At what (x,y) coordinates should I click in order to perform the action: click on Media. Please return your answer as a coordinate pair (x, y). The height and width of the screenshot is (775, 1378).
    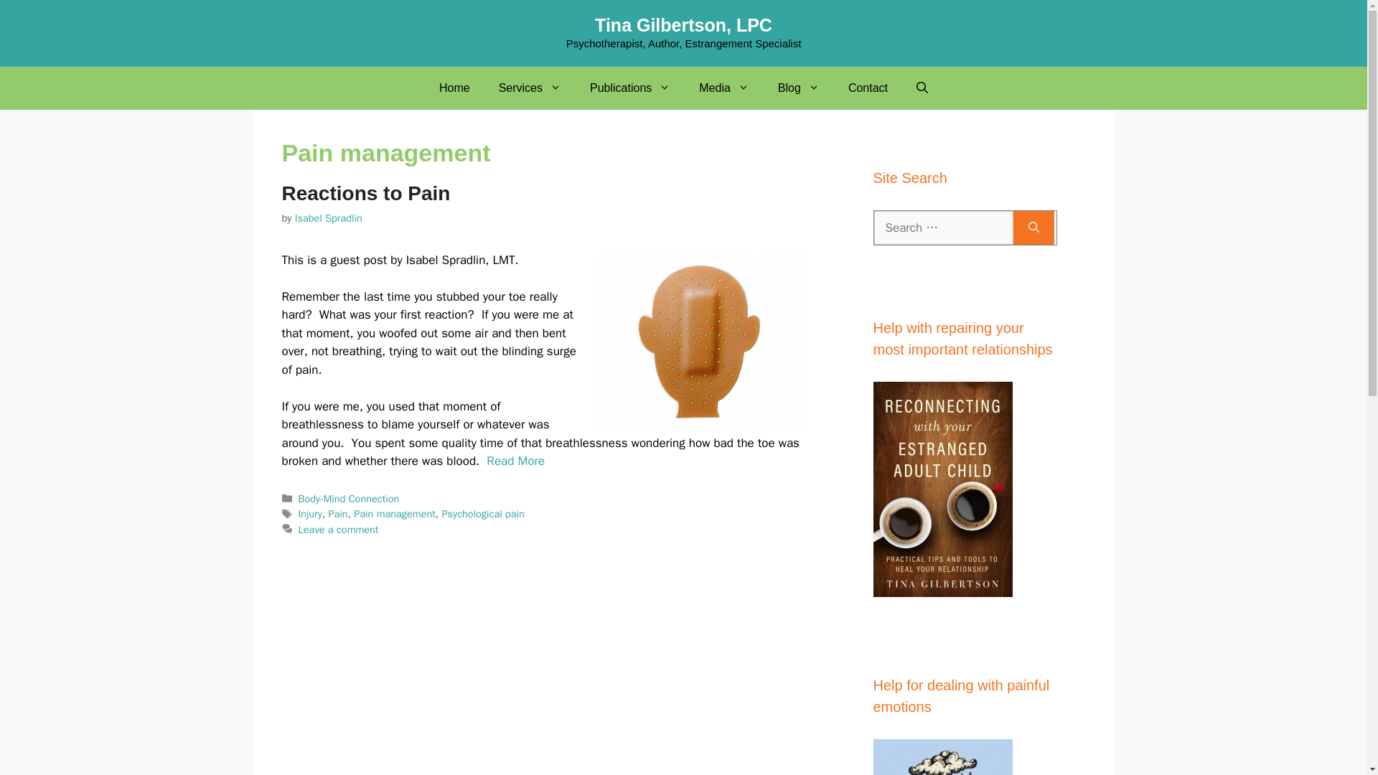
    Looking at the image, I should click on (723, 88).